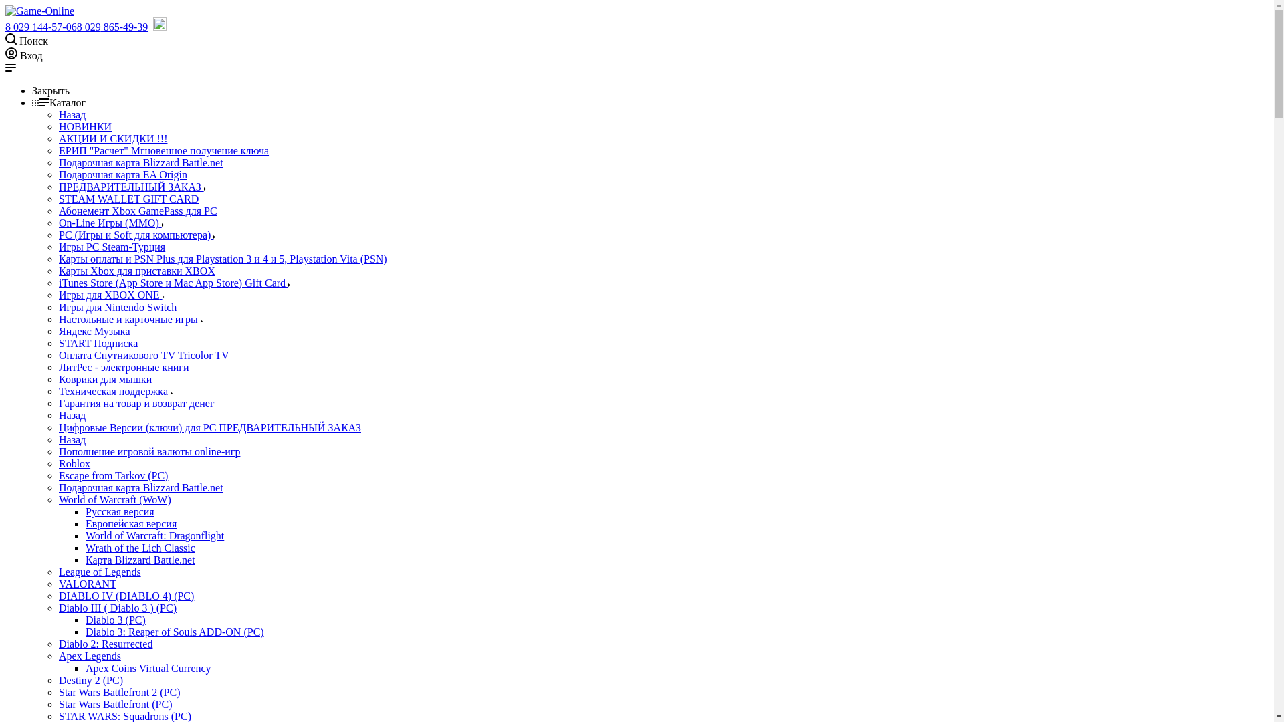 Image resolution: width=1284 pixels, height=722 pixels. What do you see at coordinates (175, 632) in the screenshot?
I see `Diablo 3: Reaper of Souls ADD-ON (PC)` at bounding box center [175, 632].